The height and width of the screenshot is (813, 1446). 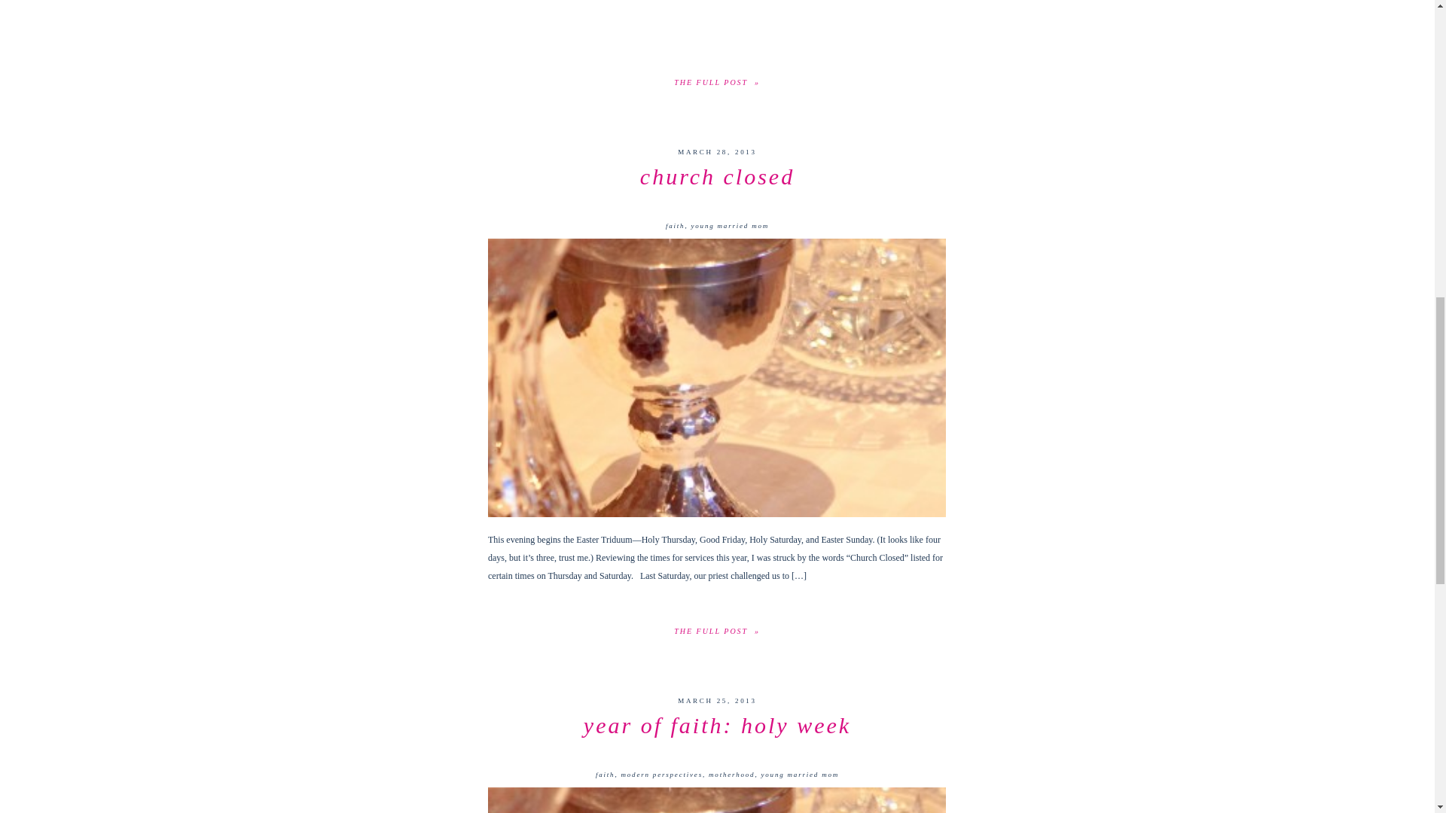 I want to click on faith, so click(x=675, y=225).